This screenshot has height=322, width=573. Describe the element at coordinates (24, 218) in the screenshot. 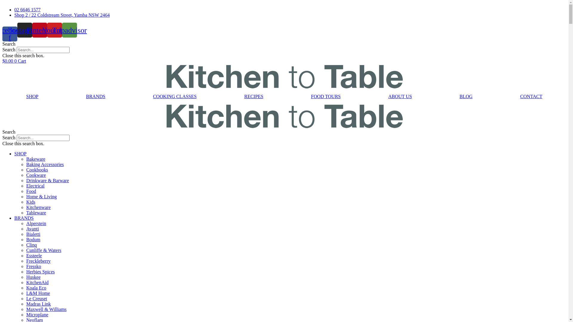

I see `BRANDS` at that location.